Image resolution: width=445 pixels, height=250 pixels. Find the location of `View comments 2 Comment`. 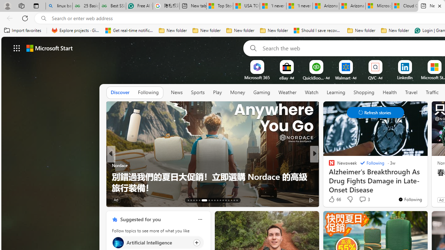

View comments 2 Comment is located at coordinates (362, 199).